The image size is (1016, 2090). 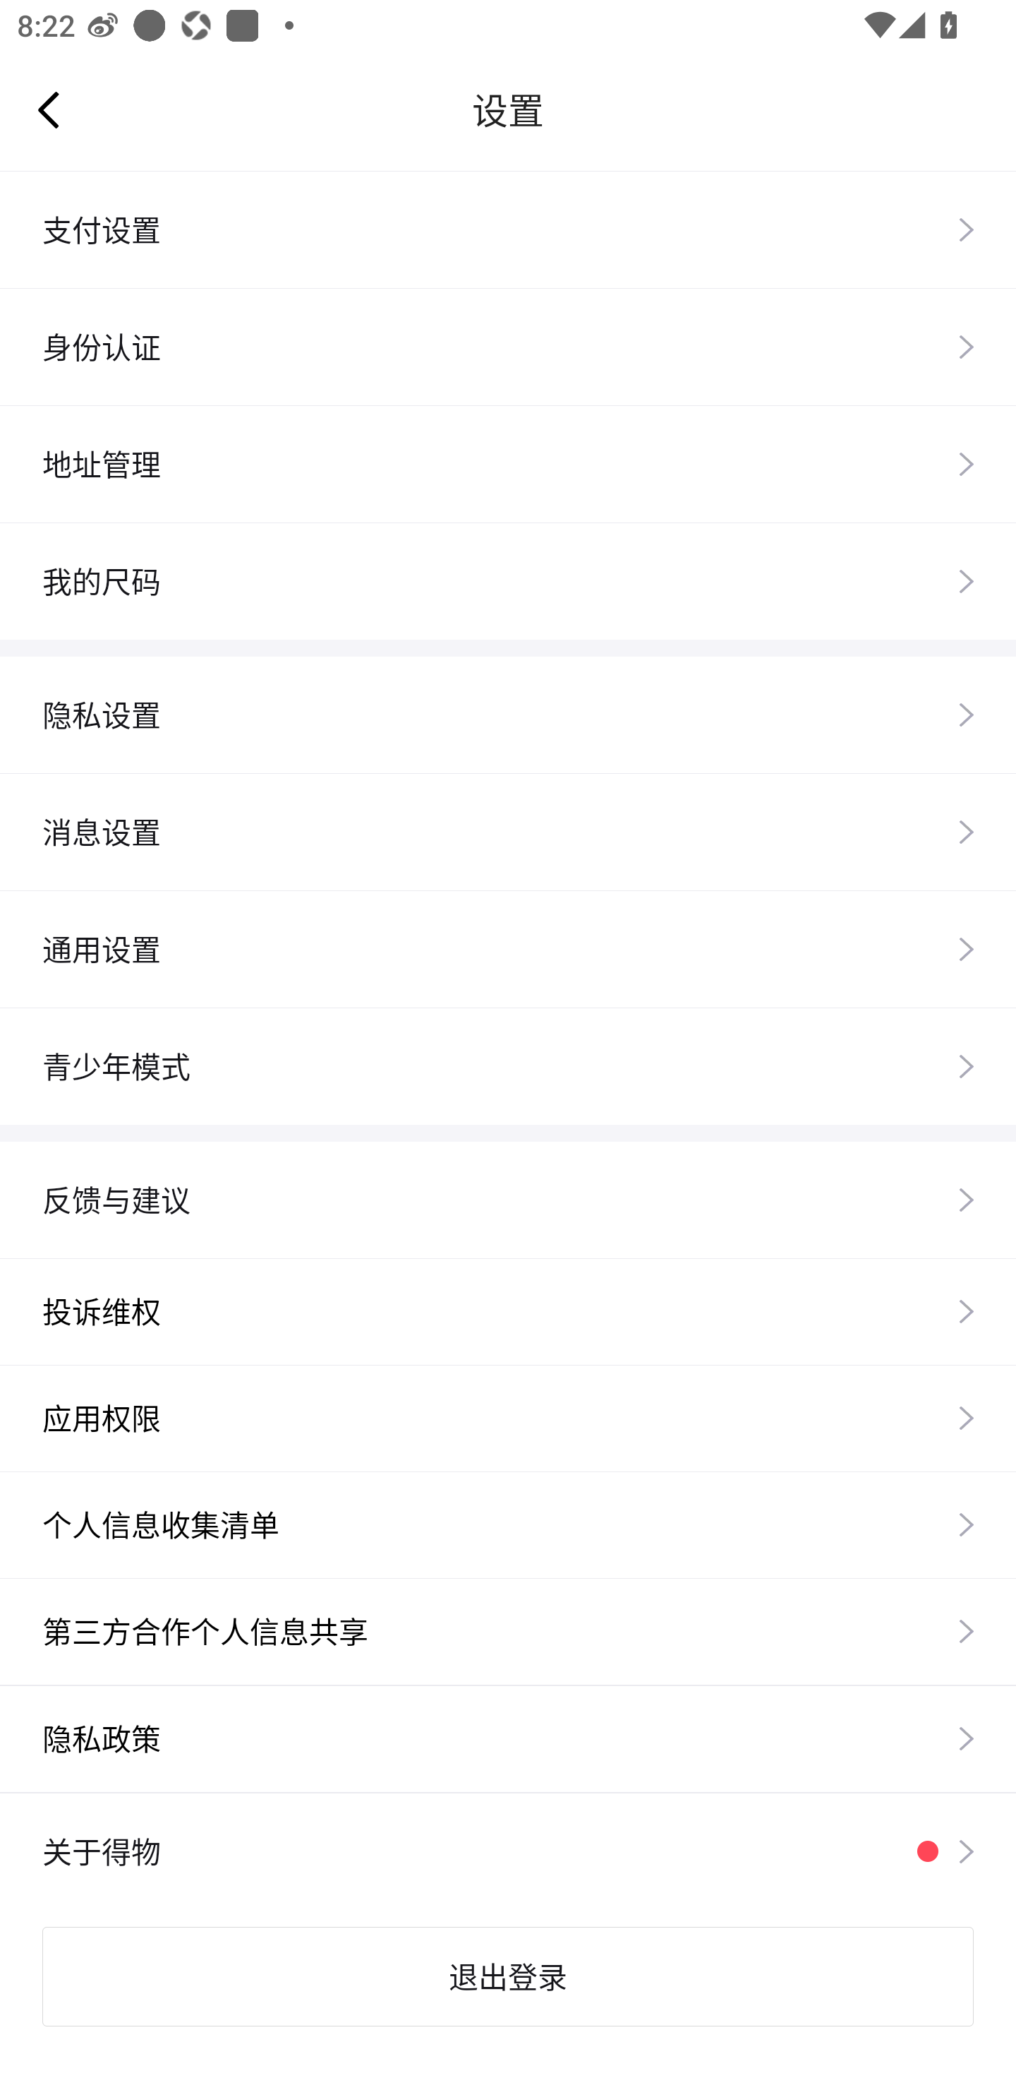 What do you see at coordinates (508, 832) in the screenshot?
I see `消息设置` at bounding box center [508, 832].